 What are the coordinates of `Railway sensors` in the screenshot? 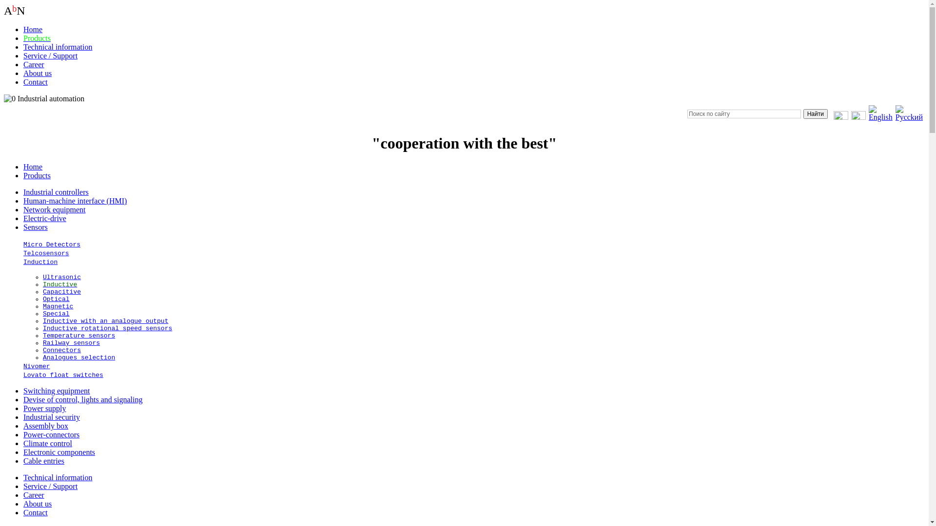 It's located at (71, 343).